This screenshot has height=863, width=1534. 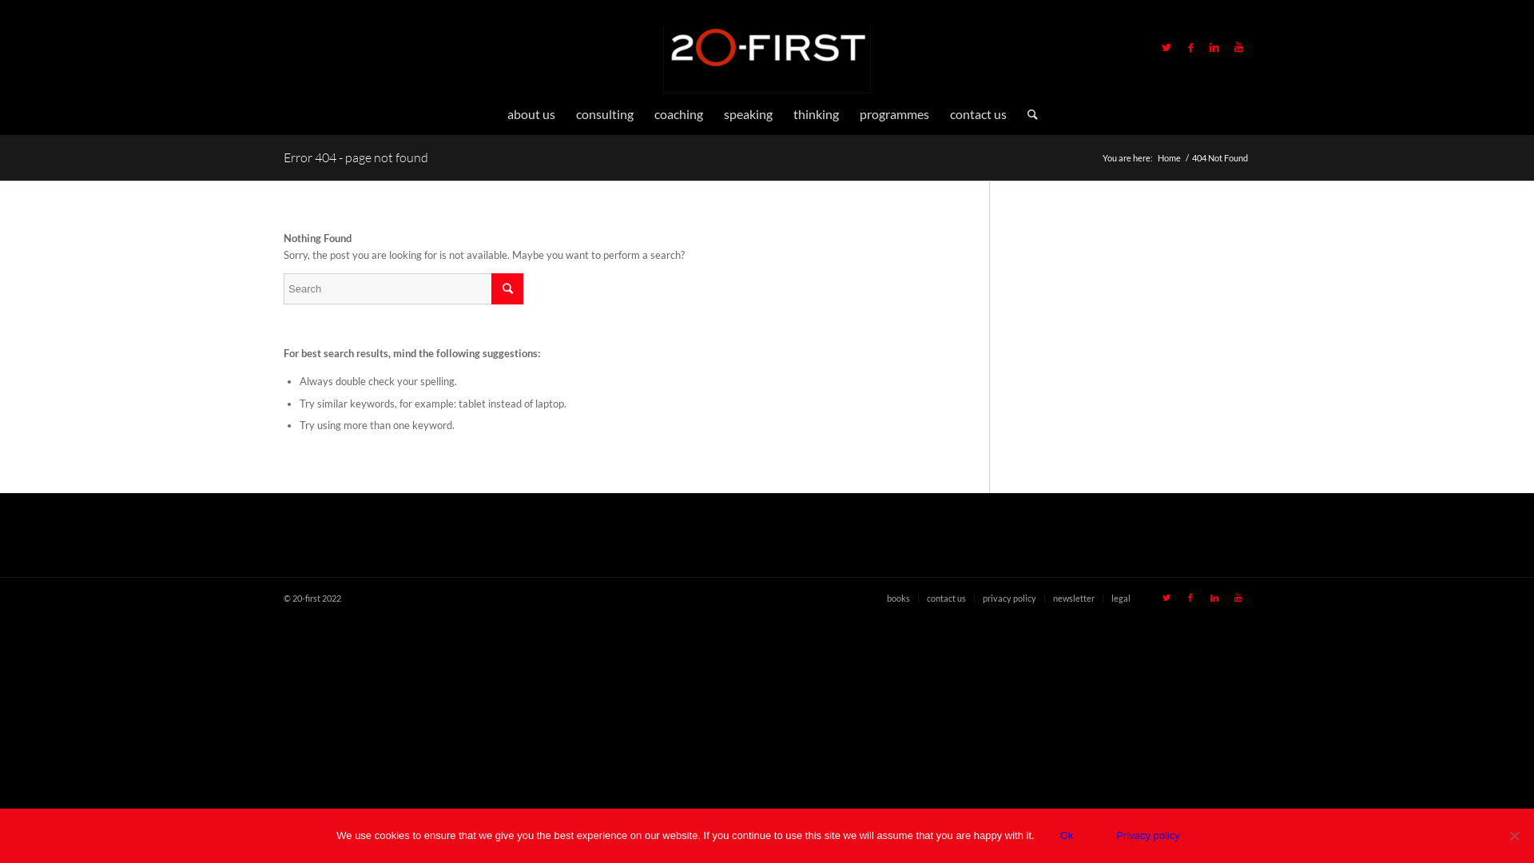 I want to click on thinking, so click(x=816, y=114).